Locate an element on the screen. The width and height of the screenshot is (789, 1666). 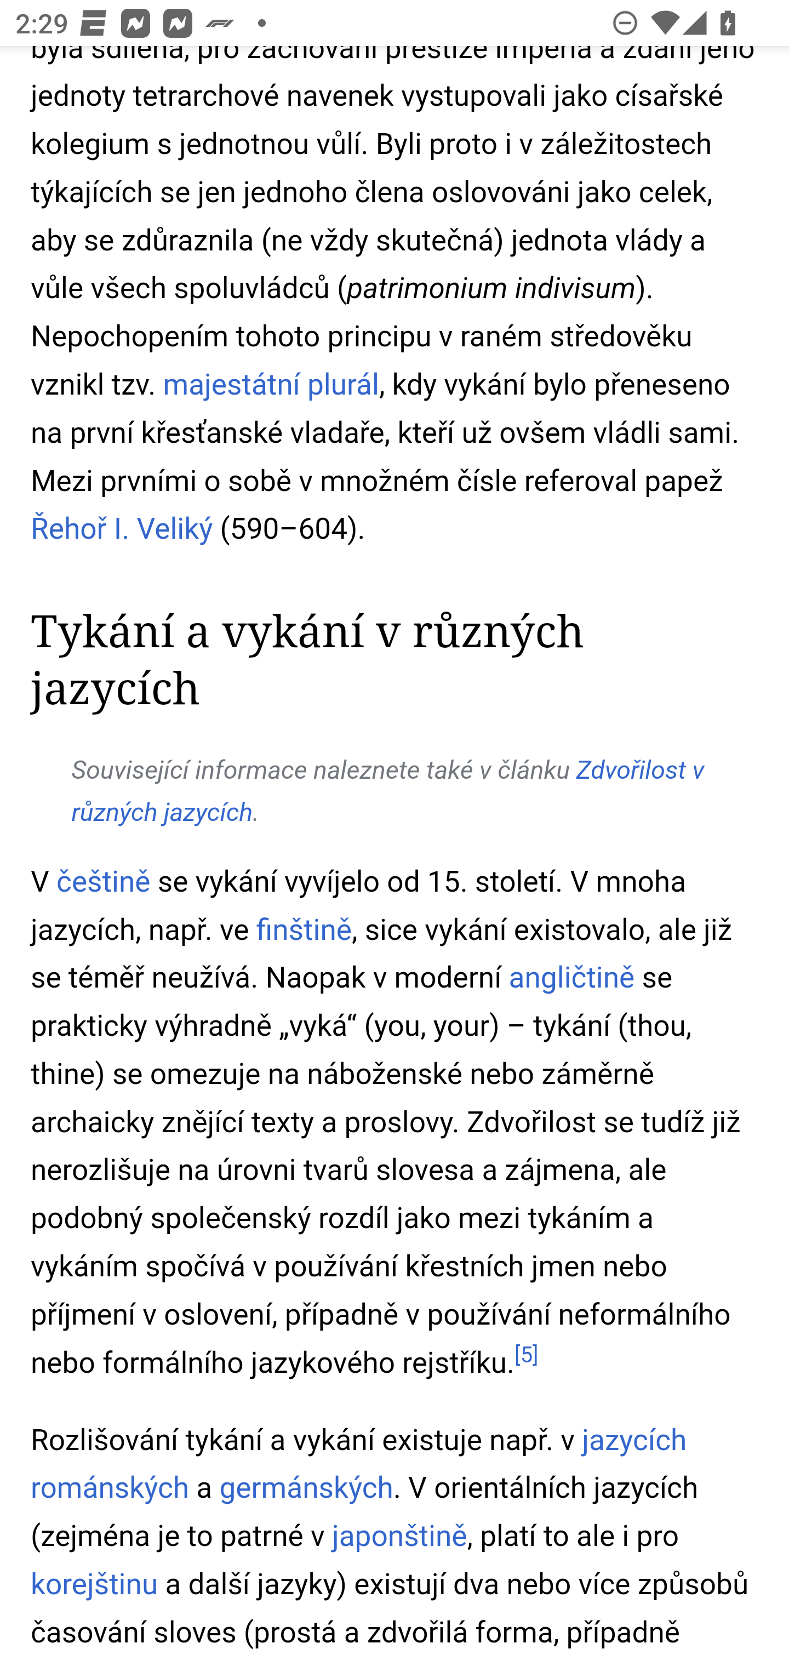
[] [ 5 ] is located at coordinates (526, 1355).